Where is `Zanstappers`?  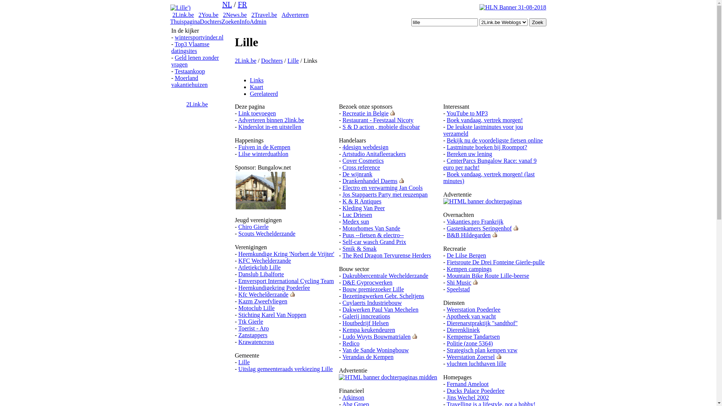 Zanstappers is located at coordinates (253, 335).